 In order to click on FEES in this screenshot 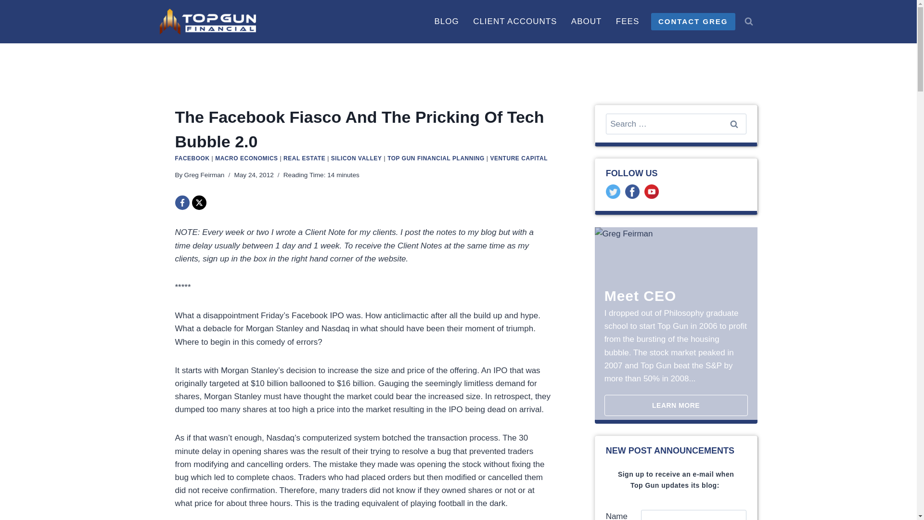, I will do `click(628, 21)`.